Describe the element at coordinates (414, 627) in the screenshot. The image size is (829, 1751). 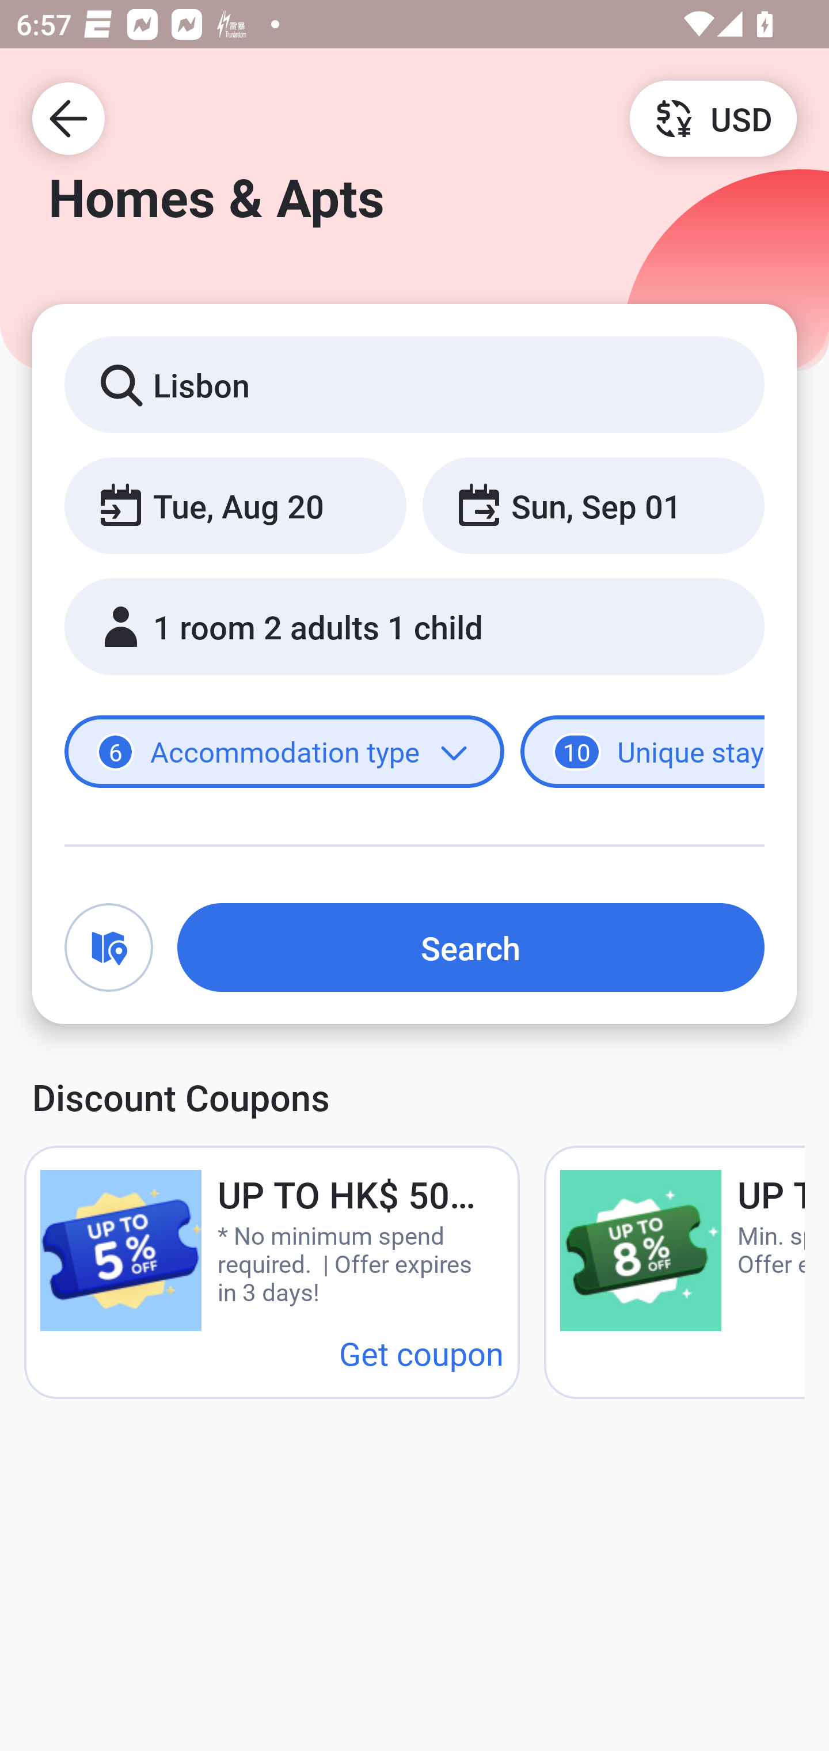
I see `1 room 2 adults 1 child` at that location.